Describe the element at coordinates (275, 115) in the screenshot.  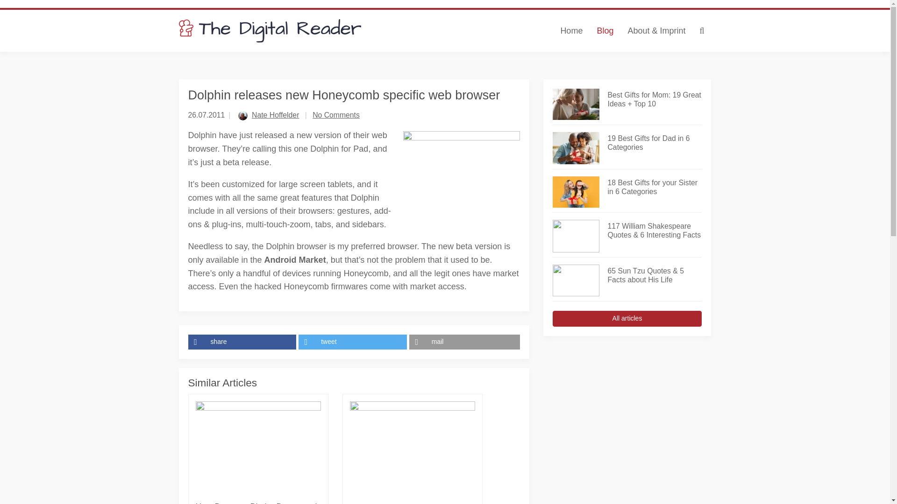
I see `Nate Hoffelder` at that location.